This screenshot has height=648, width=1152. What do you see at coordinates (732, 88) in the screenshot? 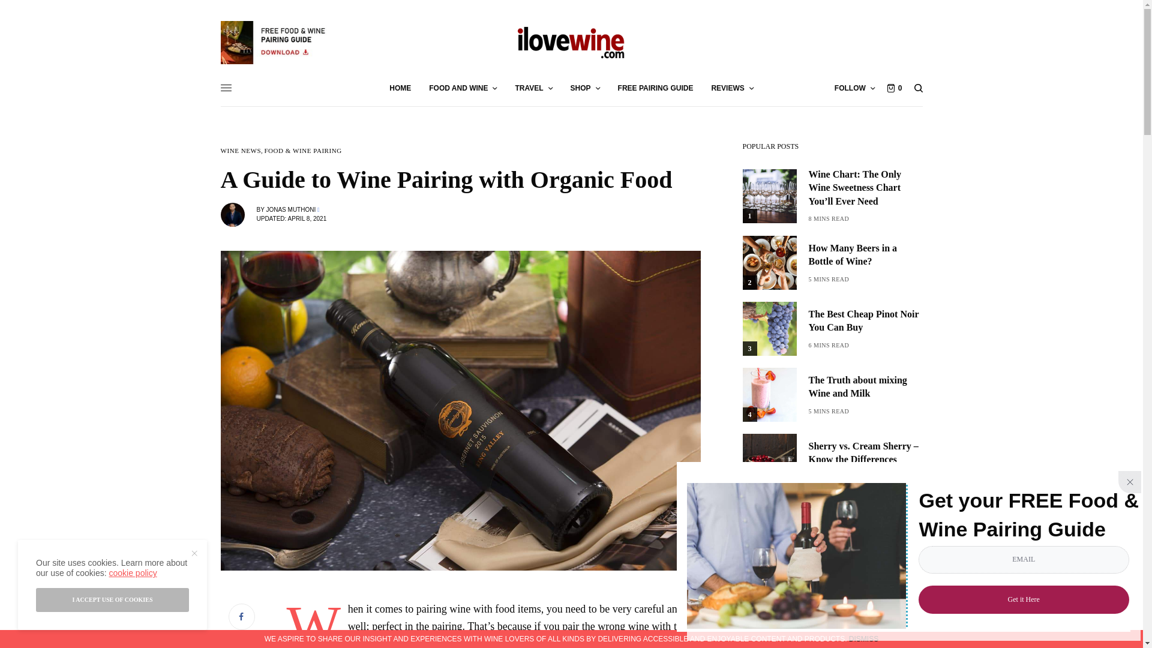
I see `REVIEWS` at bounding box center [732, 88].